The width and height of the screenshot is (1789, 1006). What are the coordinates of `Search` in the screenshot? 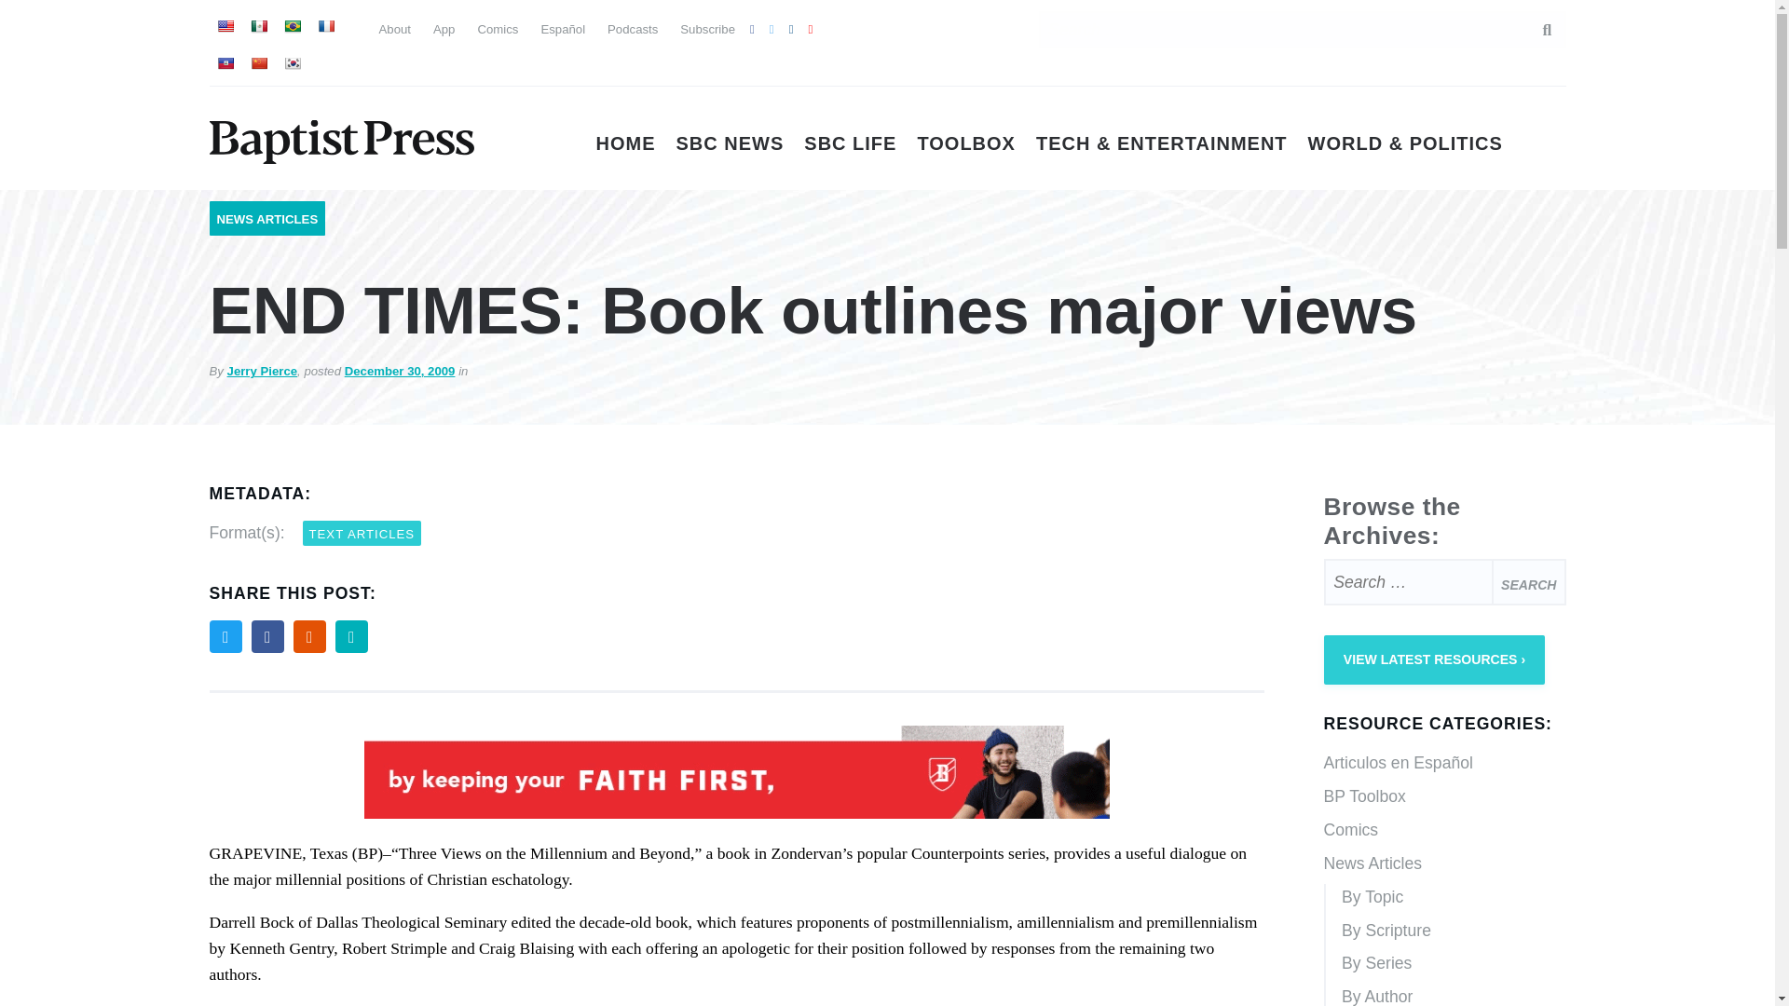 It's located at (1528, 582).